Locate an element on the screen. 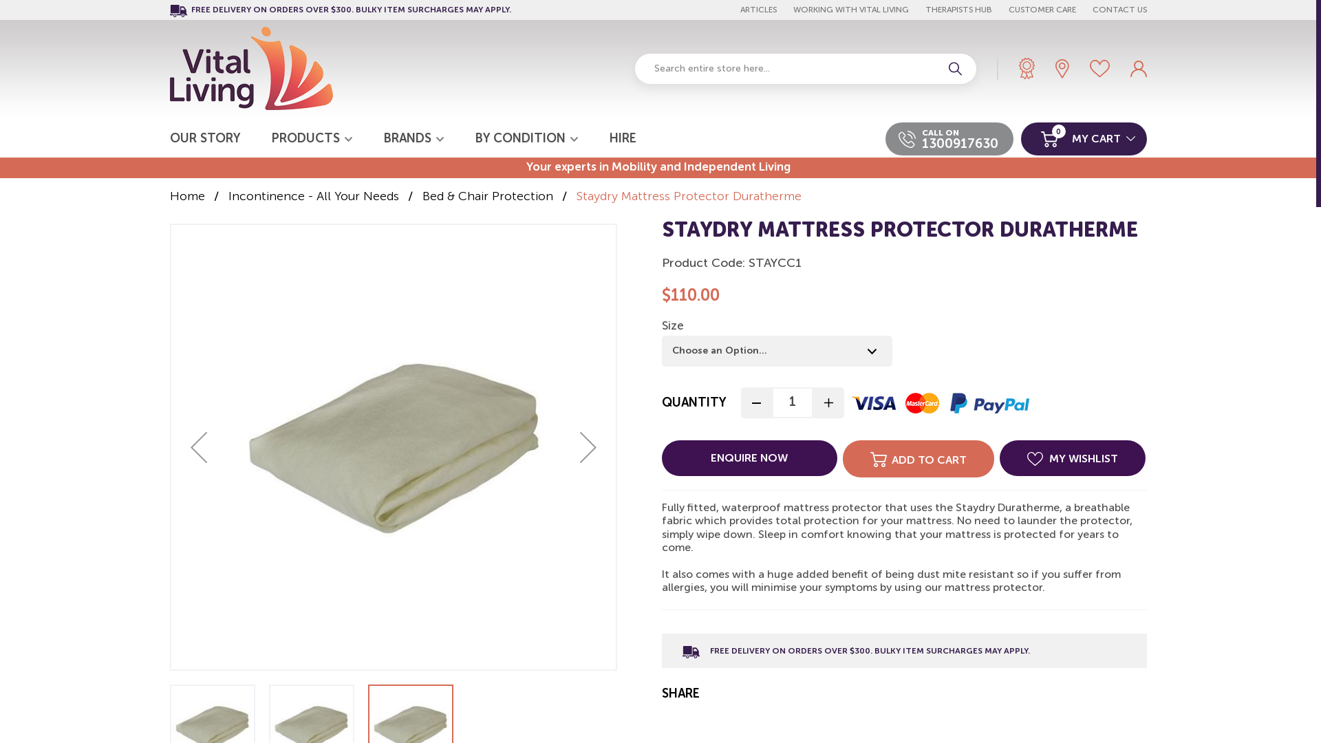 The width and height of the screenshot is (1321, 743). Vital Rewards is located at coordinates (1027, 69).